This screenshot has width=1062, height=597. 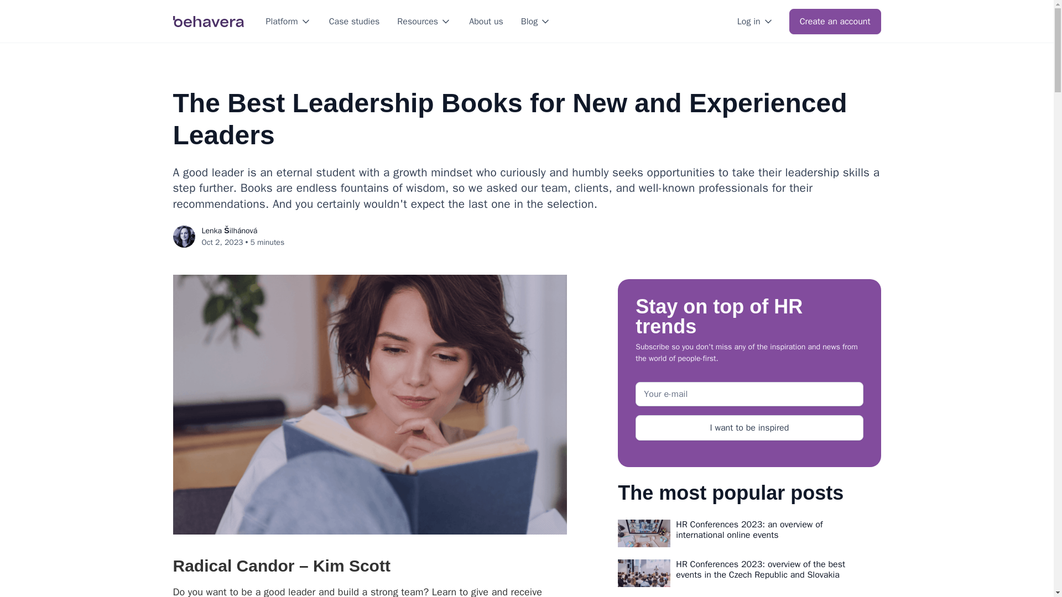 I want to click on Create an account, so click(x=835, y=21).